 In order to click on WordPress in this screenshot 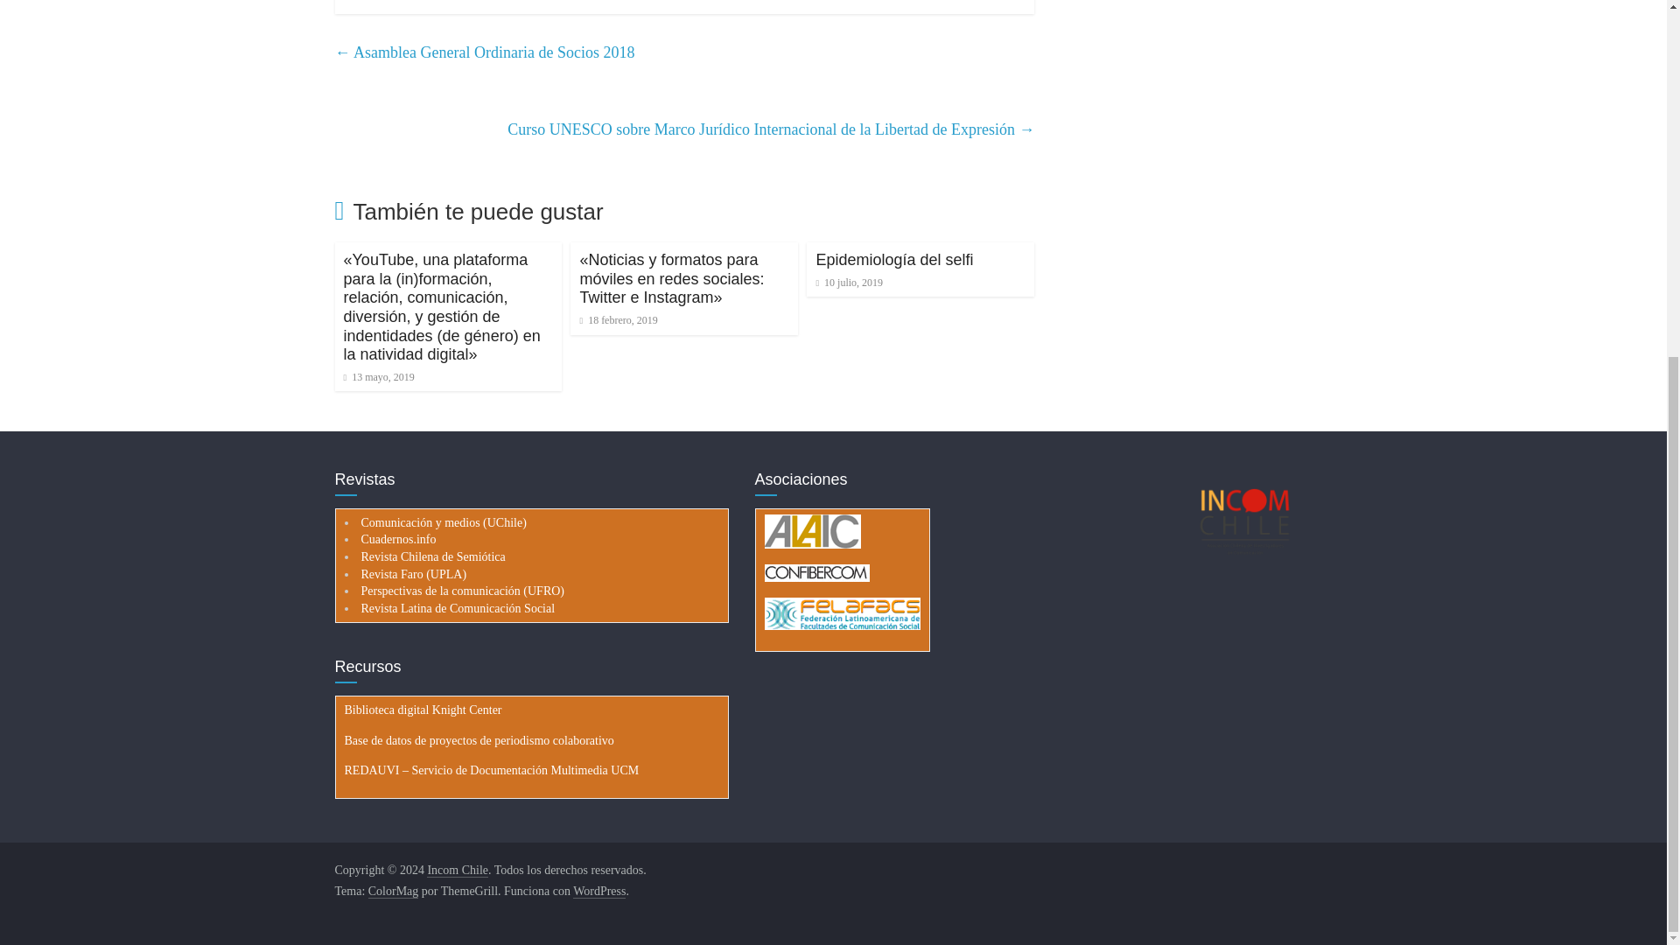, I will do `click(598, 891)`.